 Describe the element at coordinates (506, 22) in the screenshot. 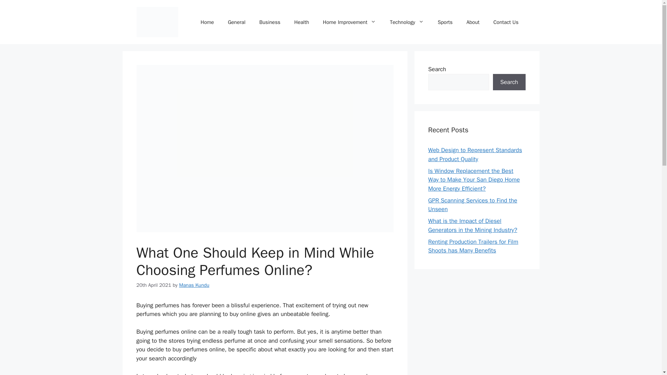

I see `Contact Us` at that location.